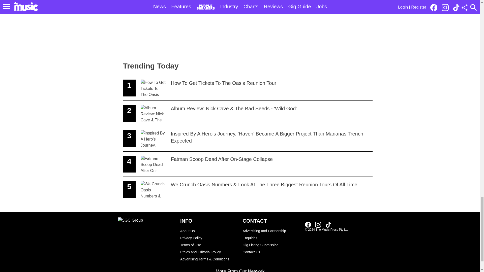  What do you see at coordinates (248, 164) in the screenshot?
I see `Terms of Use` at bounding box center [248, 164].